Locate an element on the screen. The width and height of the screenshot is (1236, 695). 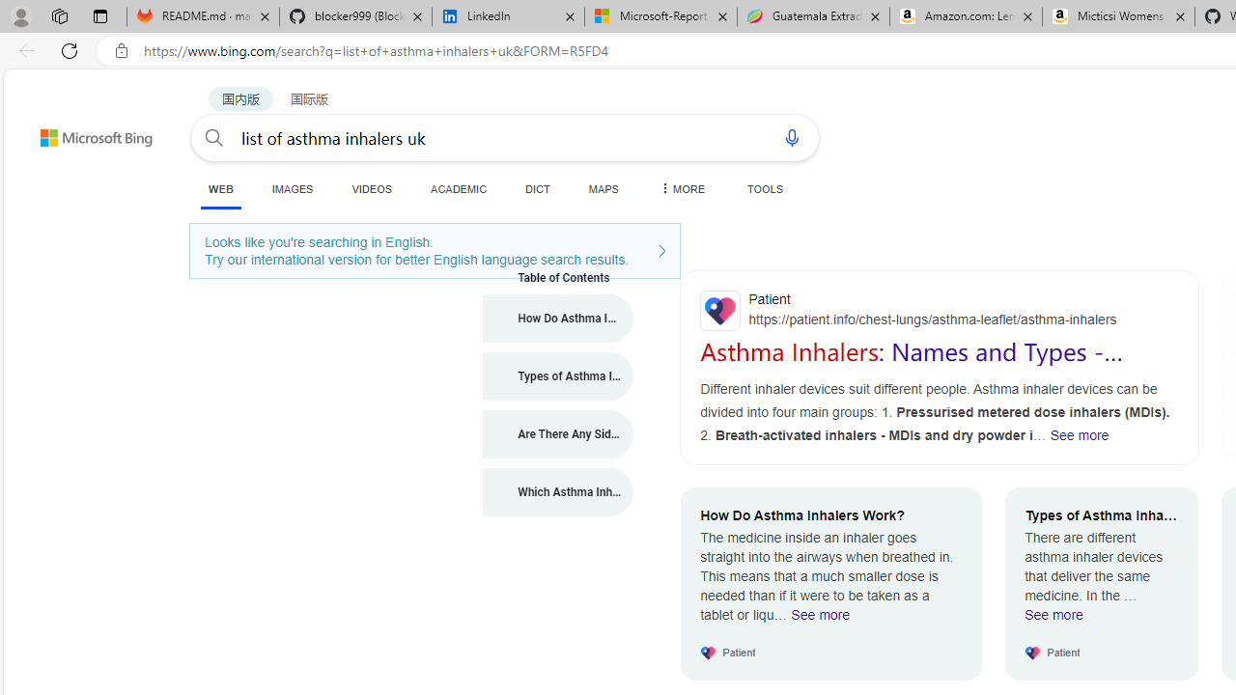
Search button is located at coordinates (214, 137).